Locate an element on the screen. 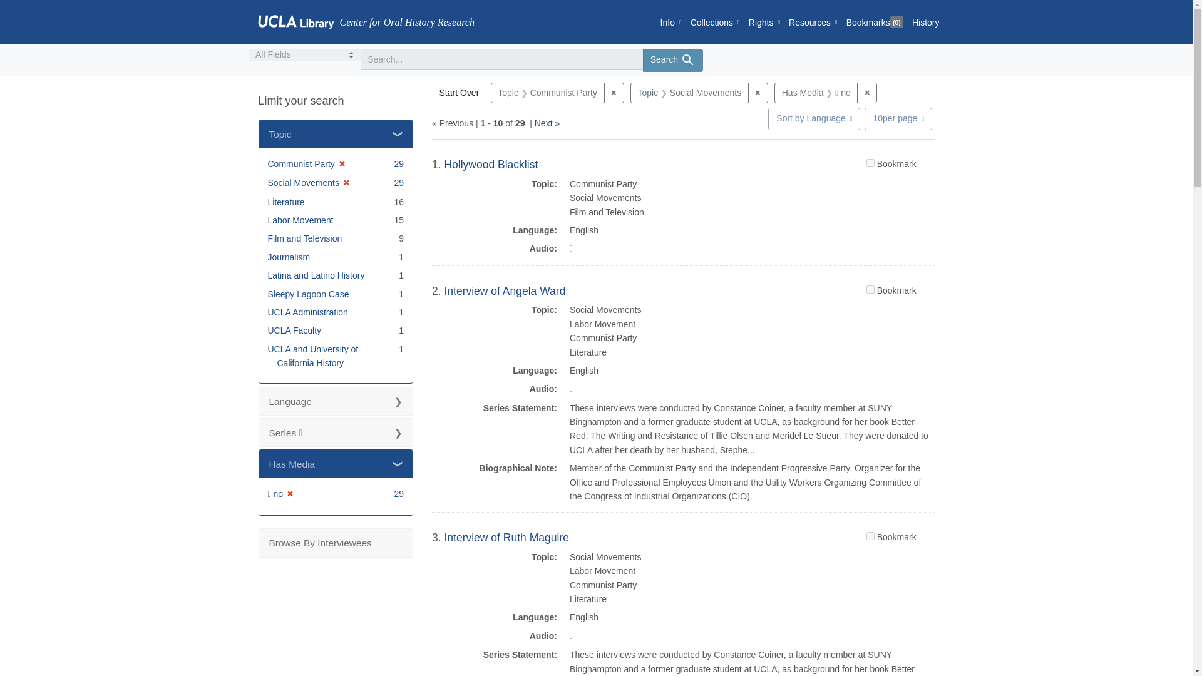 The height and width of the screenshot is (676, 1202). UCLA and University of California History is located at coordinates (313, 356).